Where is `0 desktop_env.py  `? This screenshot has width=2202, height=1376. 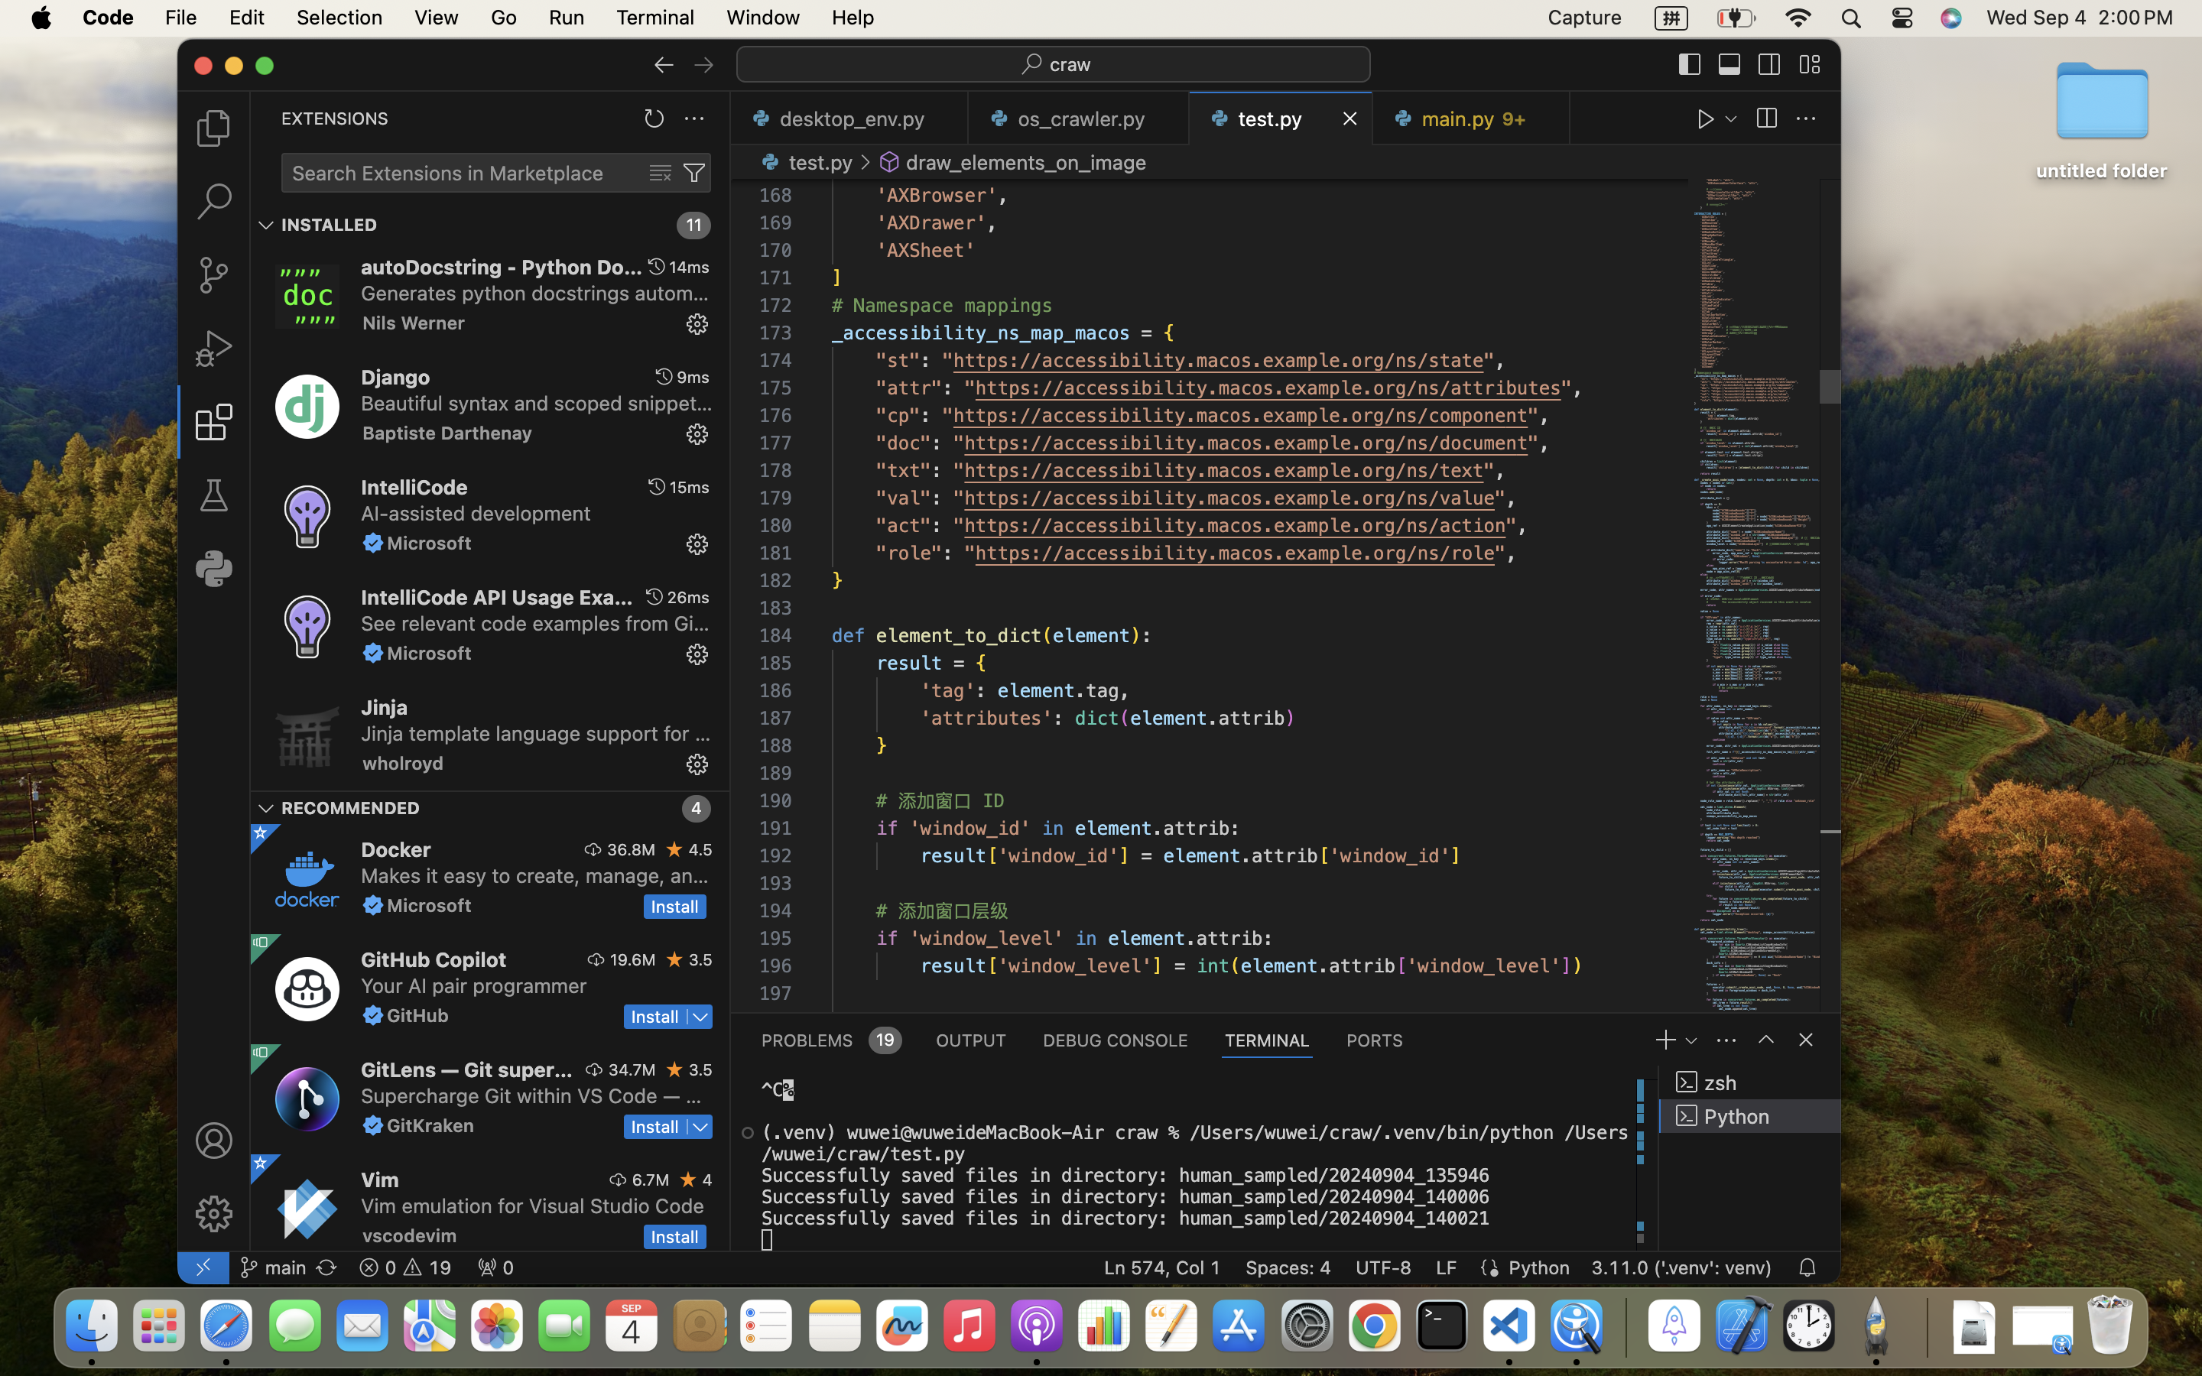 0 desktop_env.py   is located at coordinates (850, 118).